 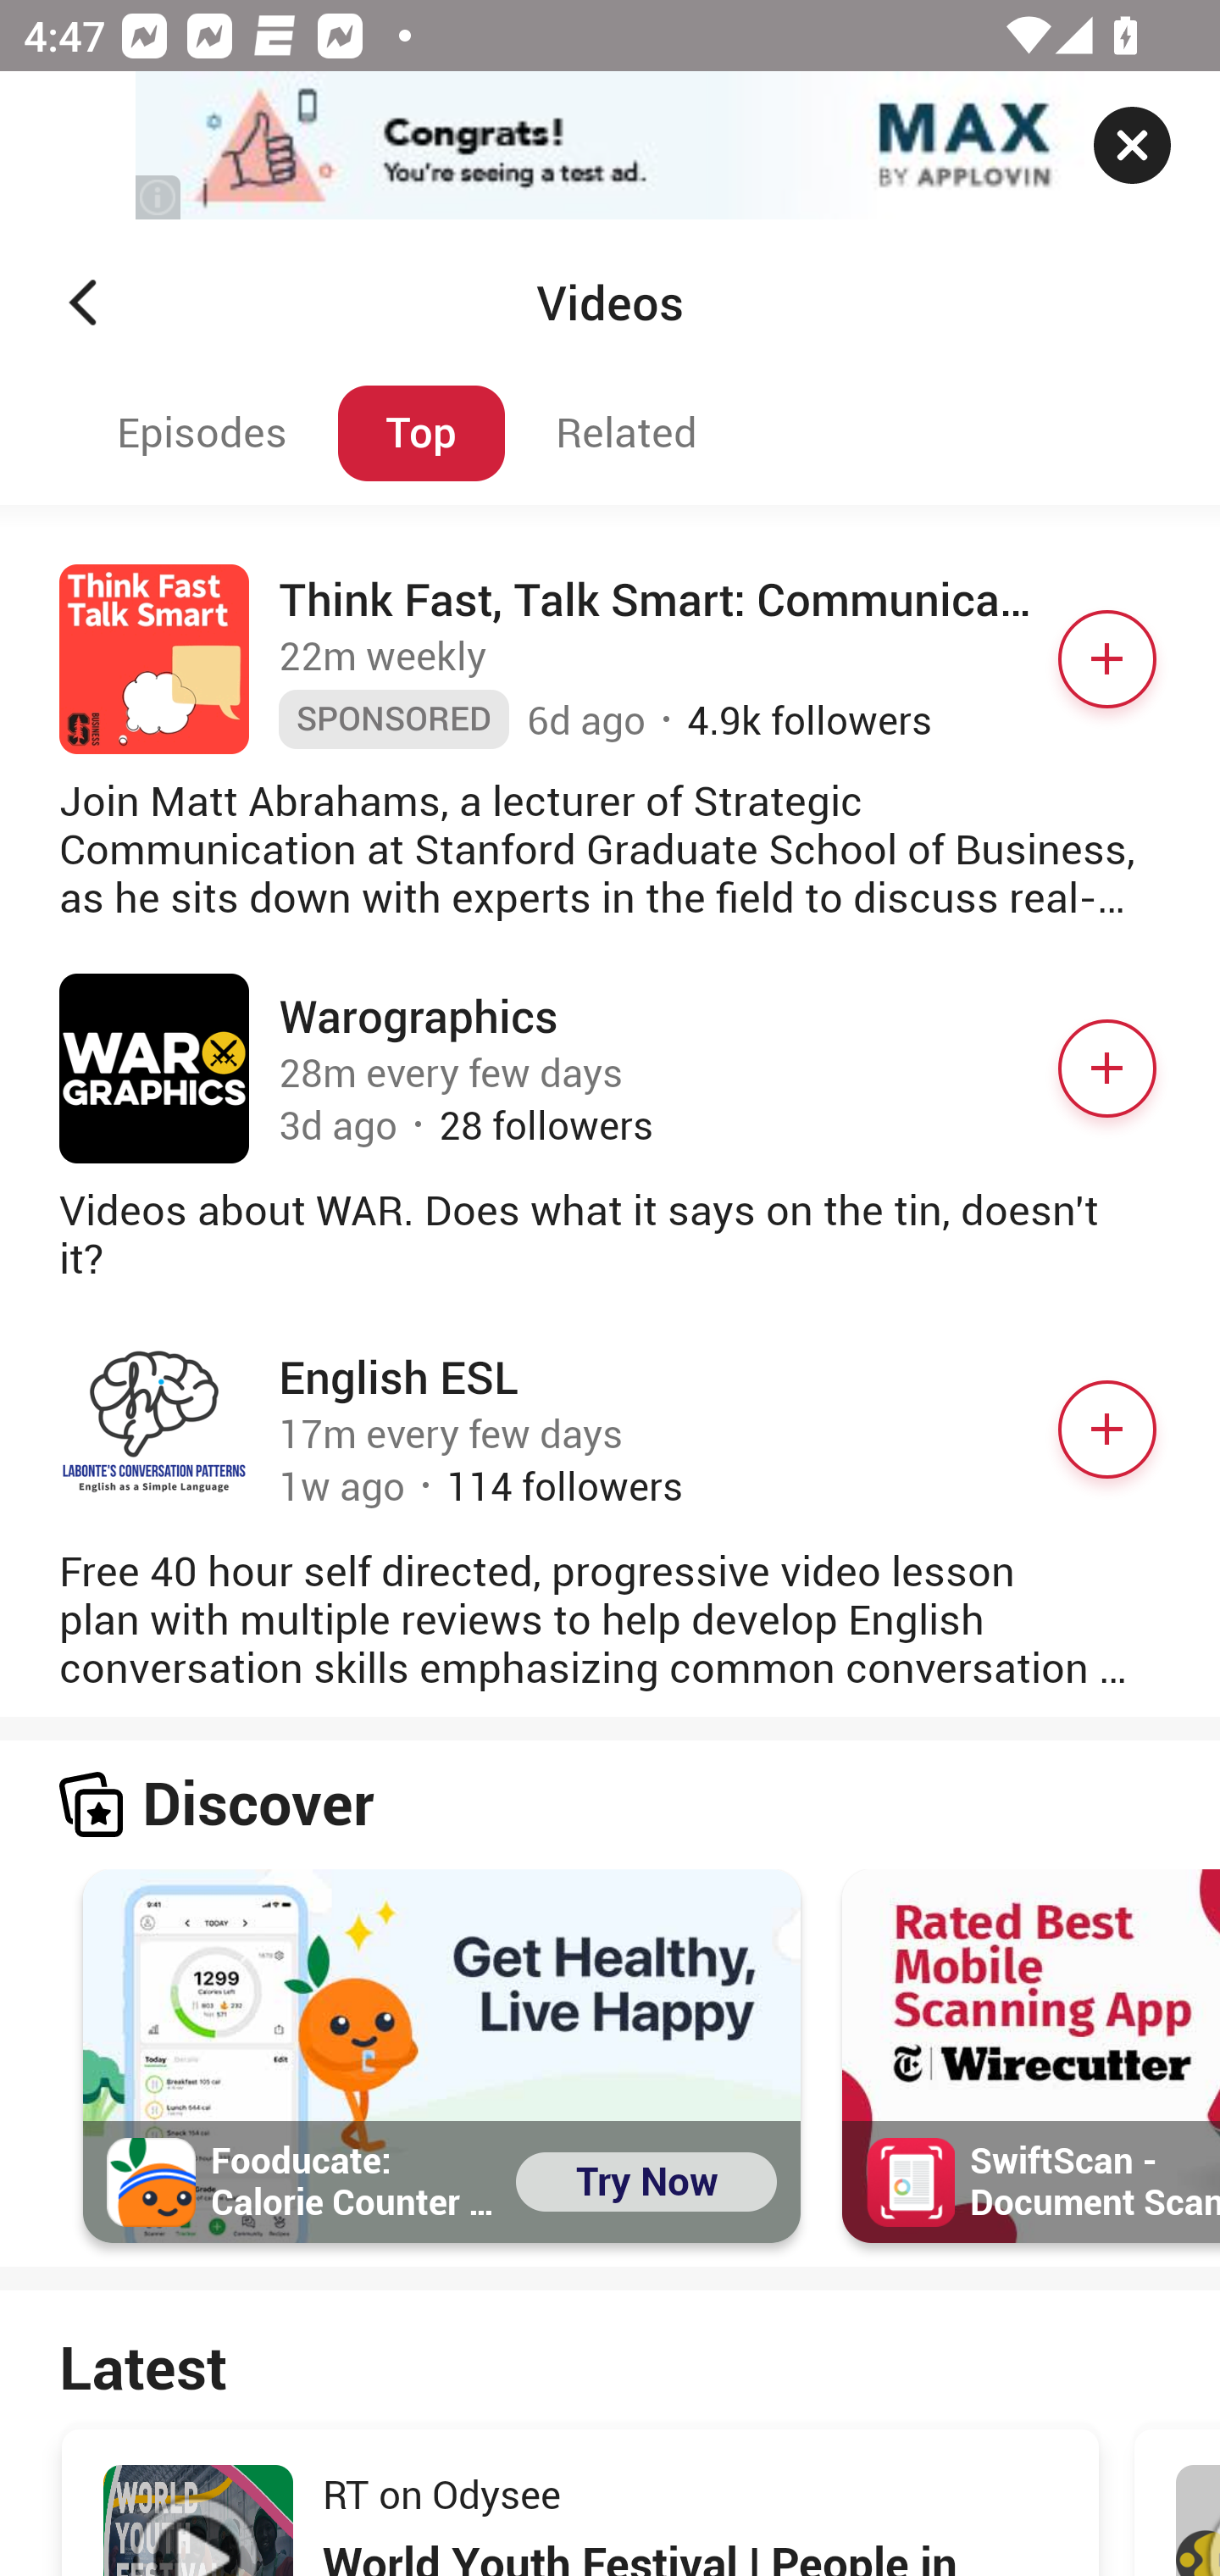 I want to click on Subscribe button, so click(x=1106, y=659).